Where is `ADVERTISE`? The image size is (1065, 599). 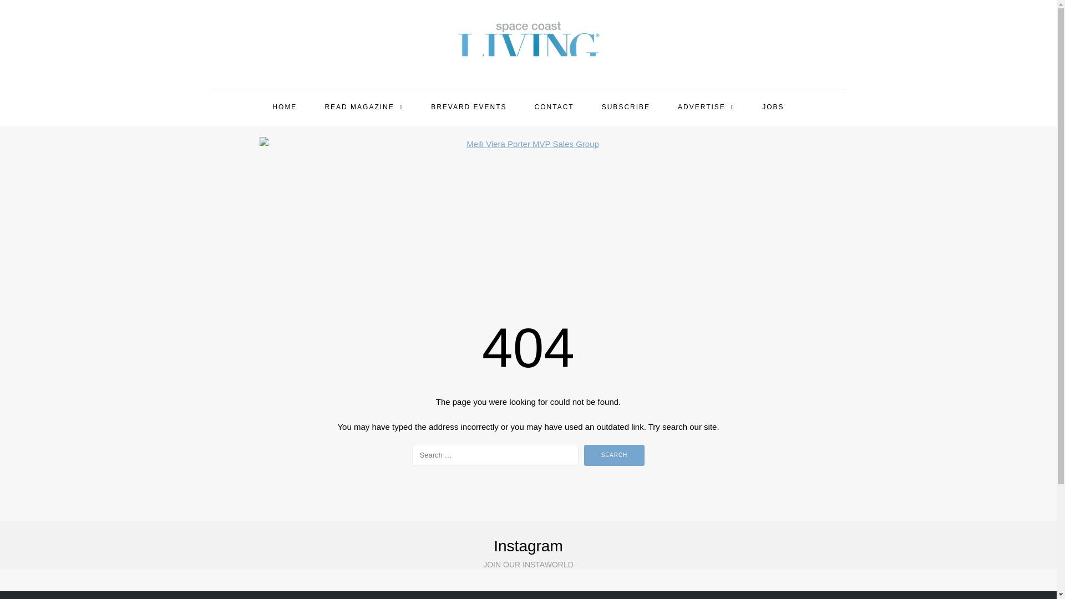
ADVERTISE is located at coordinates (706, 108).